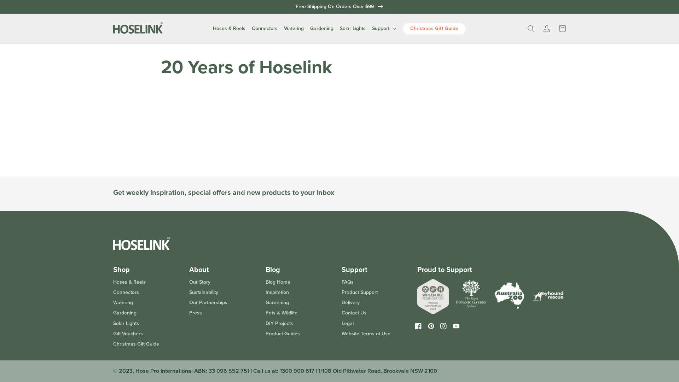  Describe the element at coordinates (562, 29) in the screenshot. I see `Cart` at that location.